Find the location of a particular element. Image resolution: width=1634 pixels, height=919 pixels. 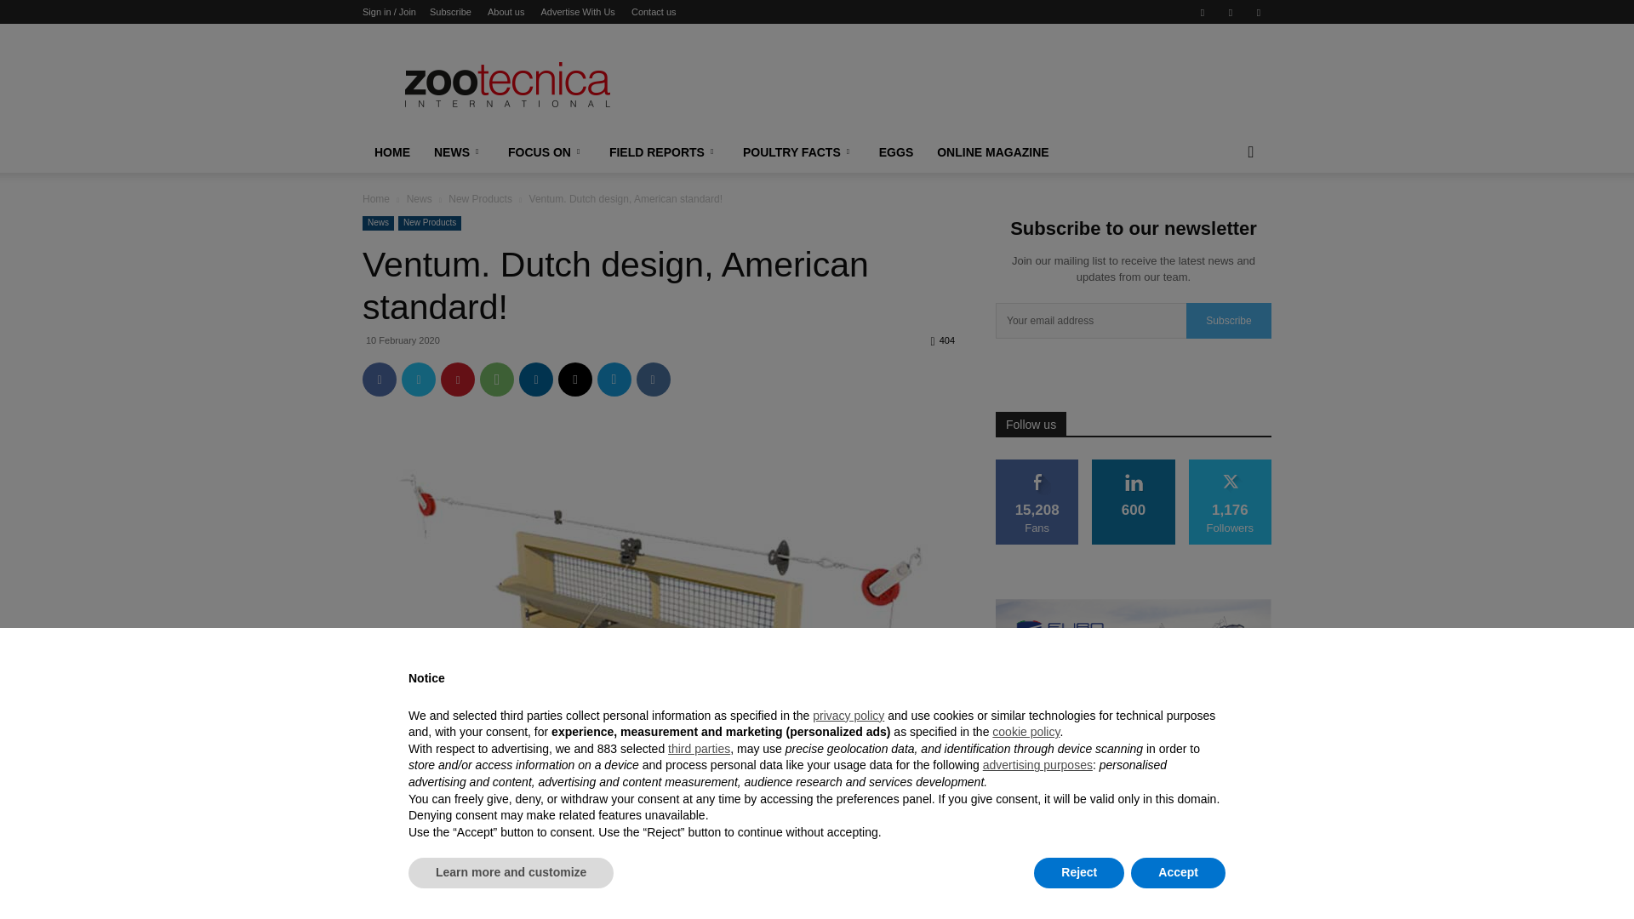

View all posts in News is located at coordinates (420, 198).